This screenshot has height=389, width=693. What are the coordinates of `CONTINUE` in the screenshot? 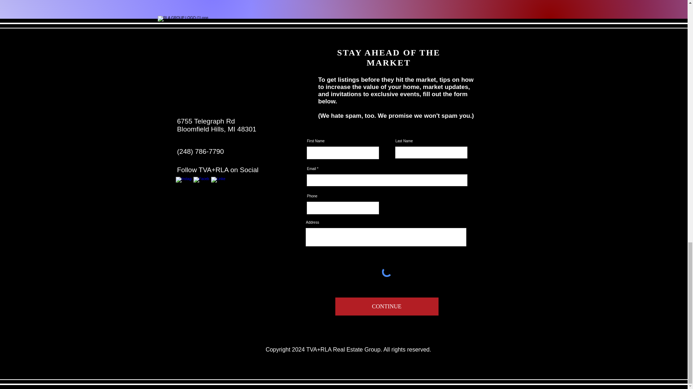 It's located at (386, 306).